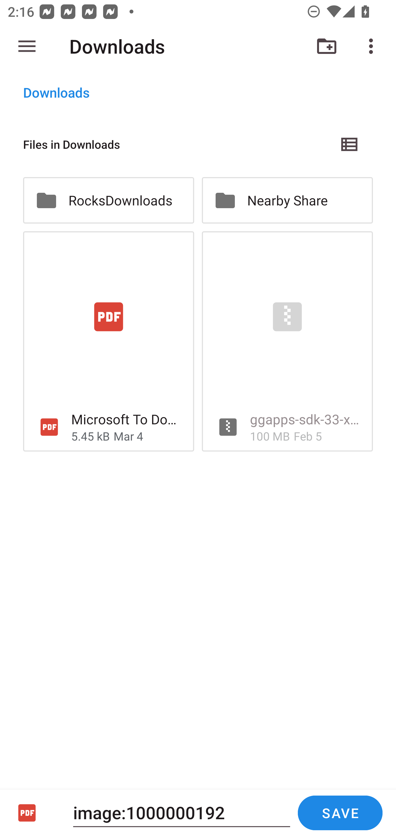  Describe the element at coordinates (340, 813) in the screenshot. I see `SAVE` at that location.